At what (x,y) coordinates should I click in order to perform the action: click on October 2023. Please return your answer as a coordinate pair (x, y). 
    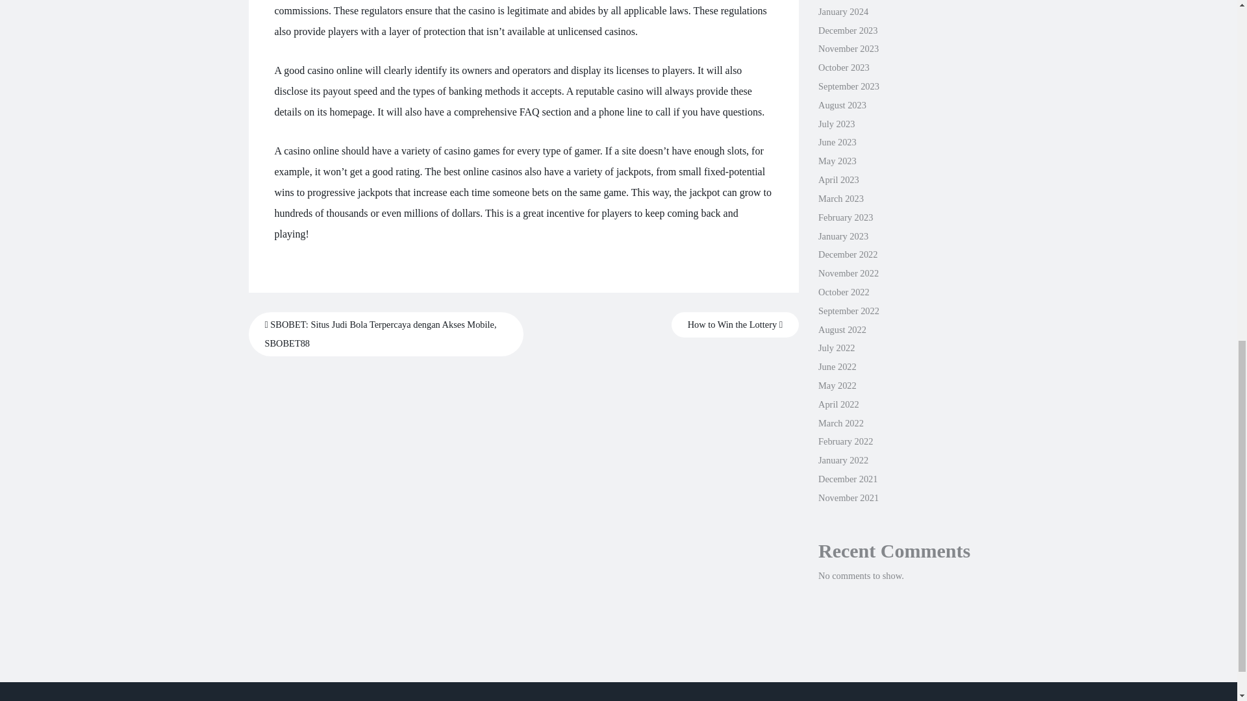
    Looking at the image, I should click on (843, 68).